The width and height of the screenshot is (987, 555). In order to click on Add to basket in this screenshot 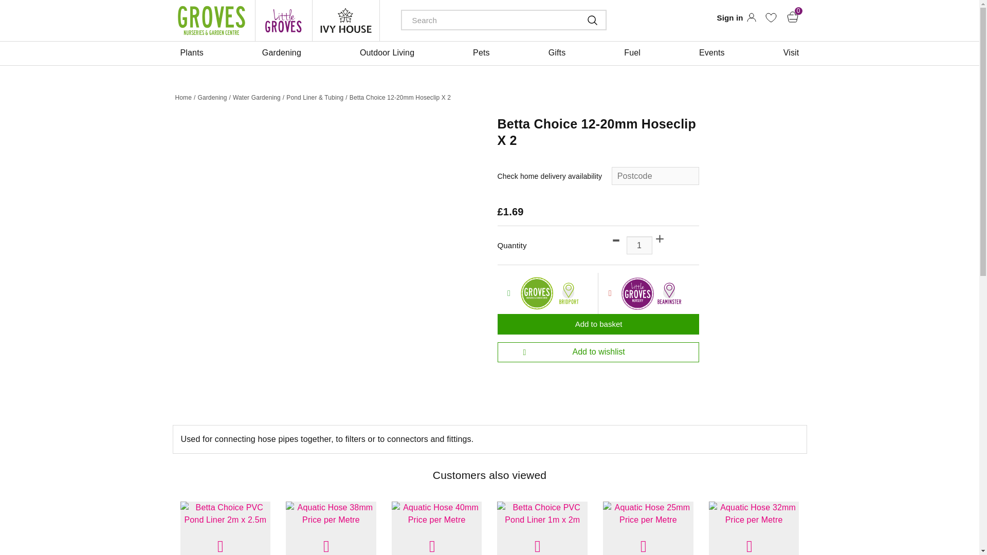, I will do `click(598, 324)`.